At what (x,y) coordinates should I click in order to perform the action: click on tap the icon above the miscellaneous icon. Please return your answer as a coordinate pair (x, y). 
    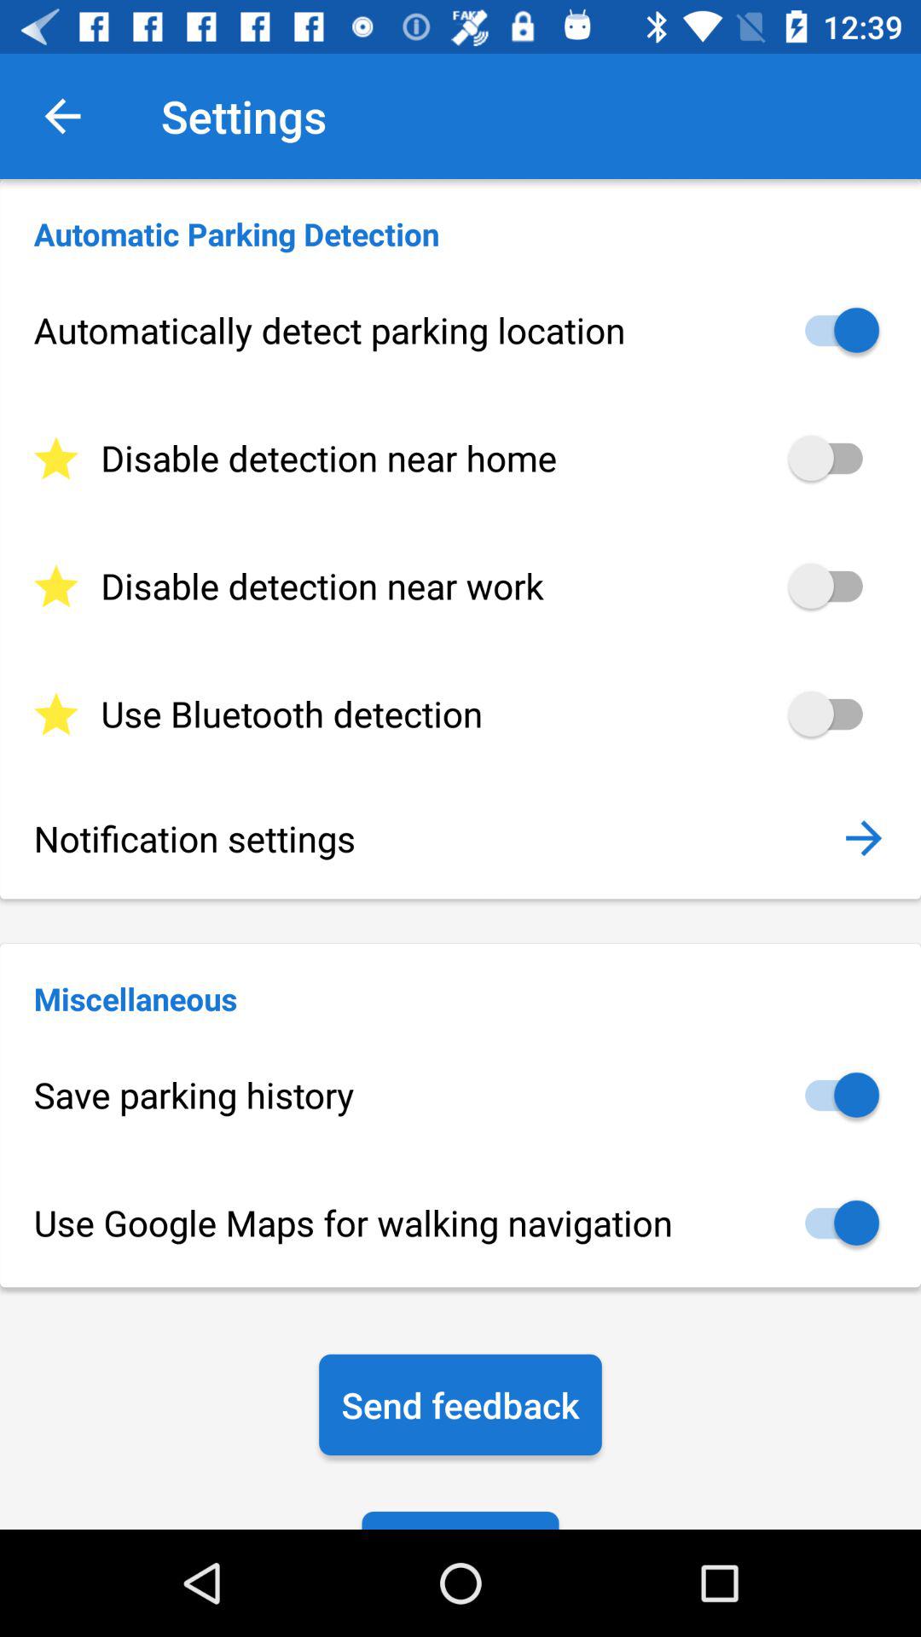
    Looking at the image, I should click on (863, 837).